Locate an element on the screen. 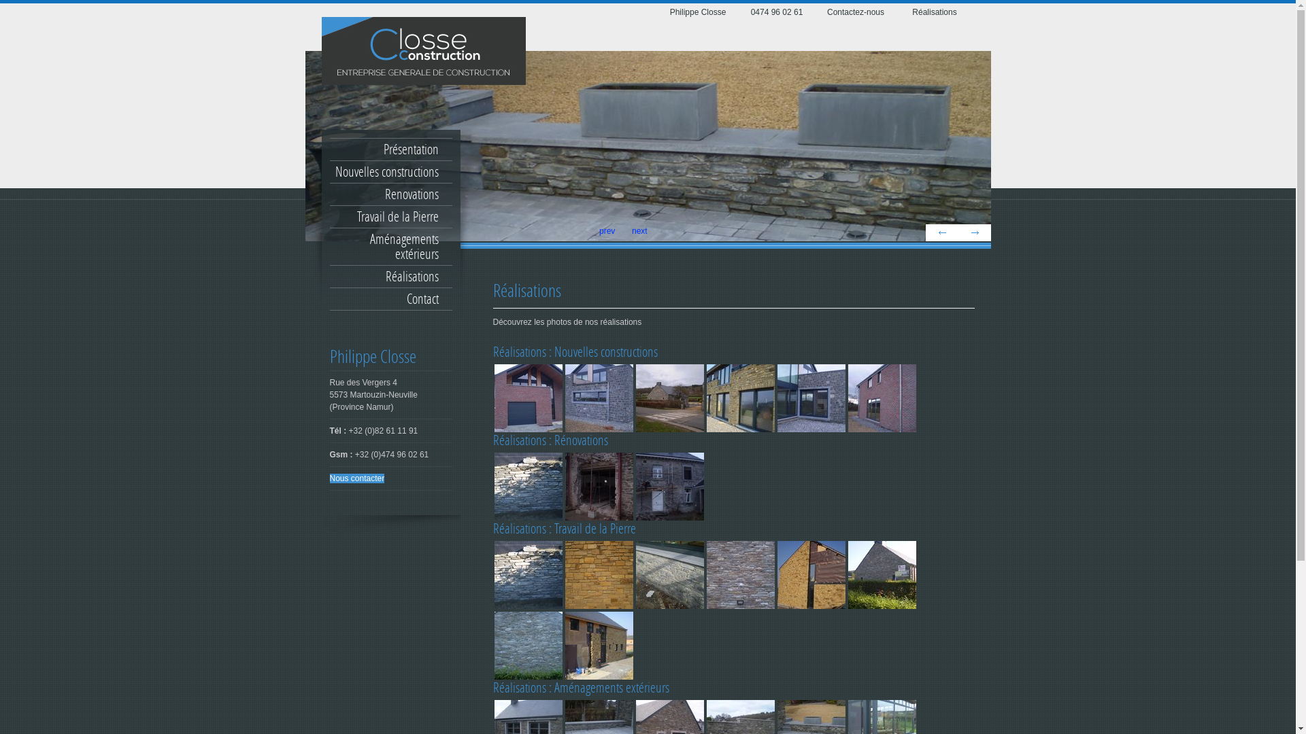 The height and width of the screenshot is (734, 1306). Contact is located at coordinates (390, 299).